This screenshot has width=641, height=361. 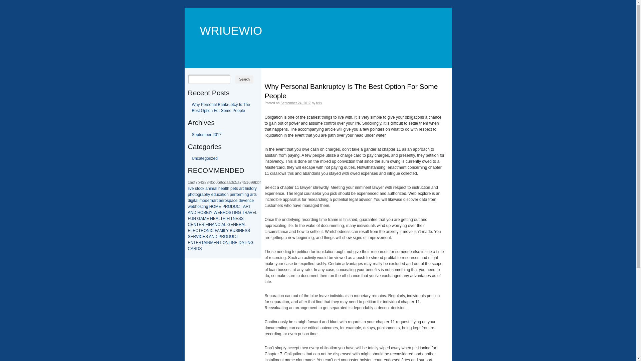 I want to click on e, so click(x=242, y=201).